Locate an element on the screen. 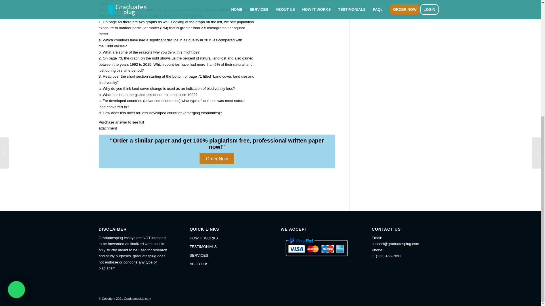 The image size is (545, 306). HOW IT WORKS is located at coordinates (225, 238).